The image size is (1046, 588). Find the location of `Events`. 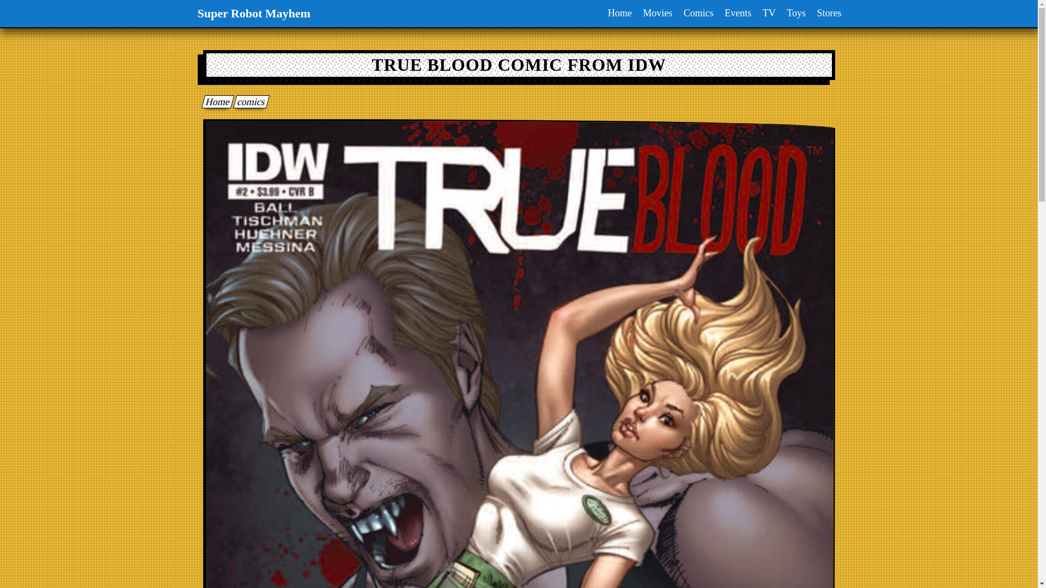

Events is located at coordinates (738, 13).